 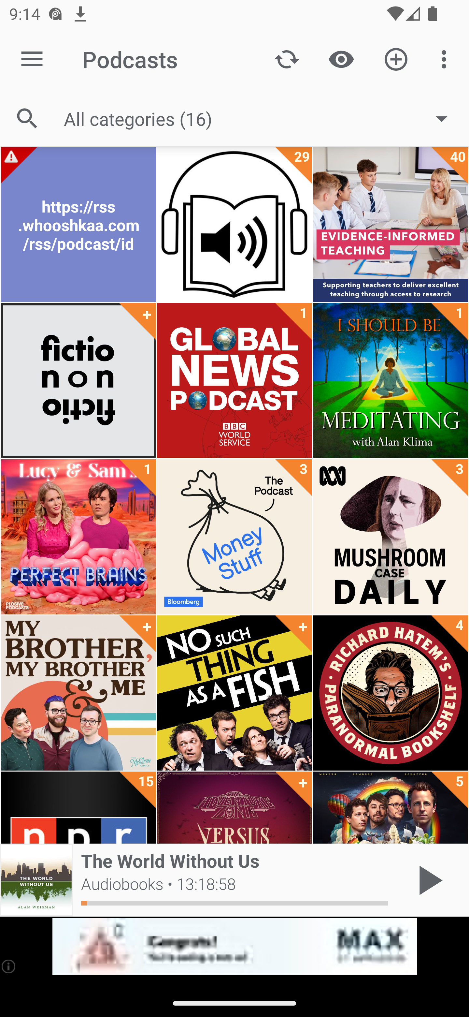 What do you see at coordinates (32, 59) in the screenshot?
I see `Open navigation sidebar` at bounding box center [32, 59].